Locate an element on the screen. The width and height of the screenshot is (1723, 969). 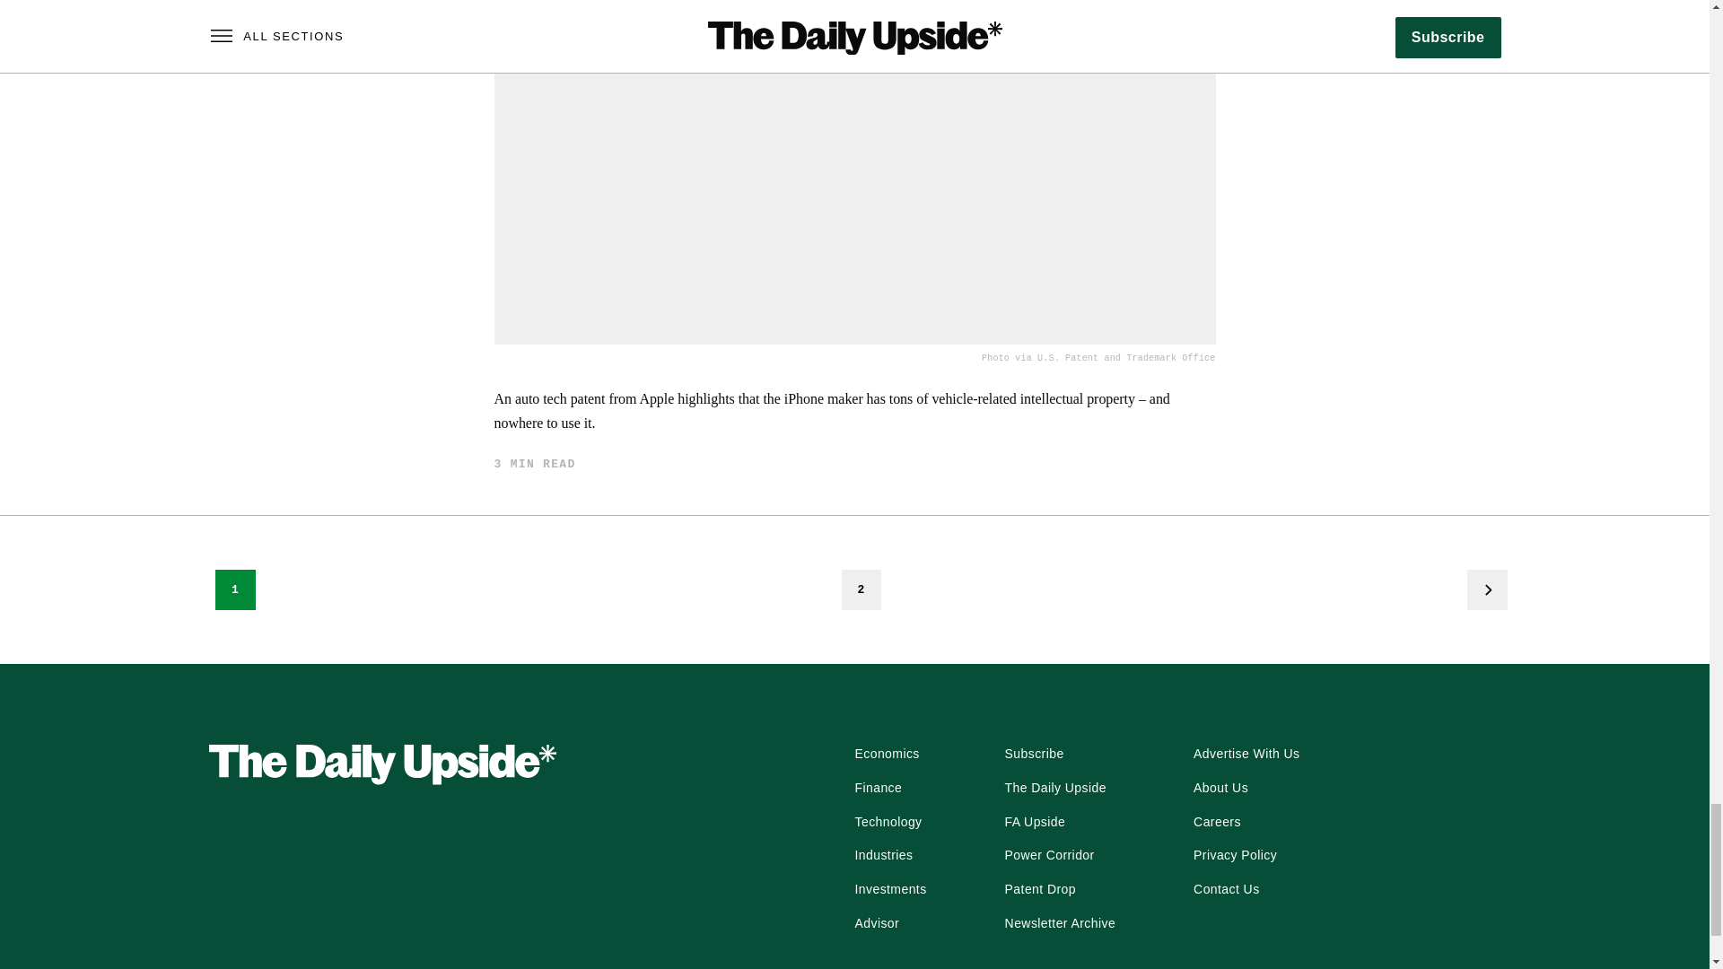
Technology articles is located at coordinates (888, 822).